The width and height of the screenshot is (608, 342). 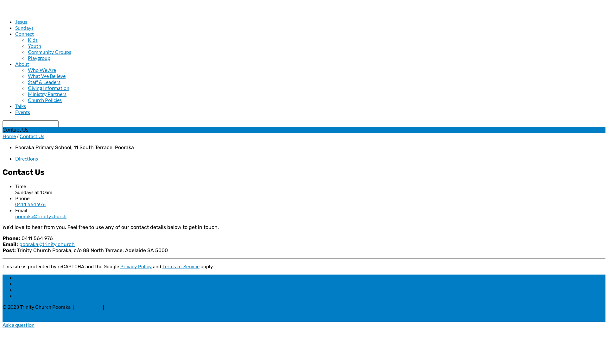 I want to click on Privacy Policy, so click(x=136, y=267).